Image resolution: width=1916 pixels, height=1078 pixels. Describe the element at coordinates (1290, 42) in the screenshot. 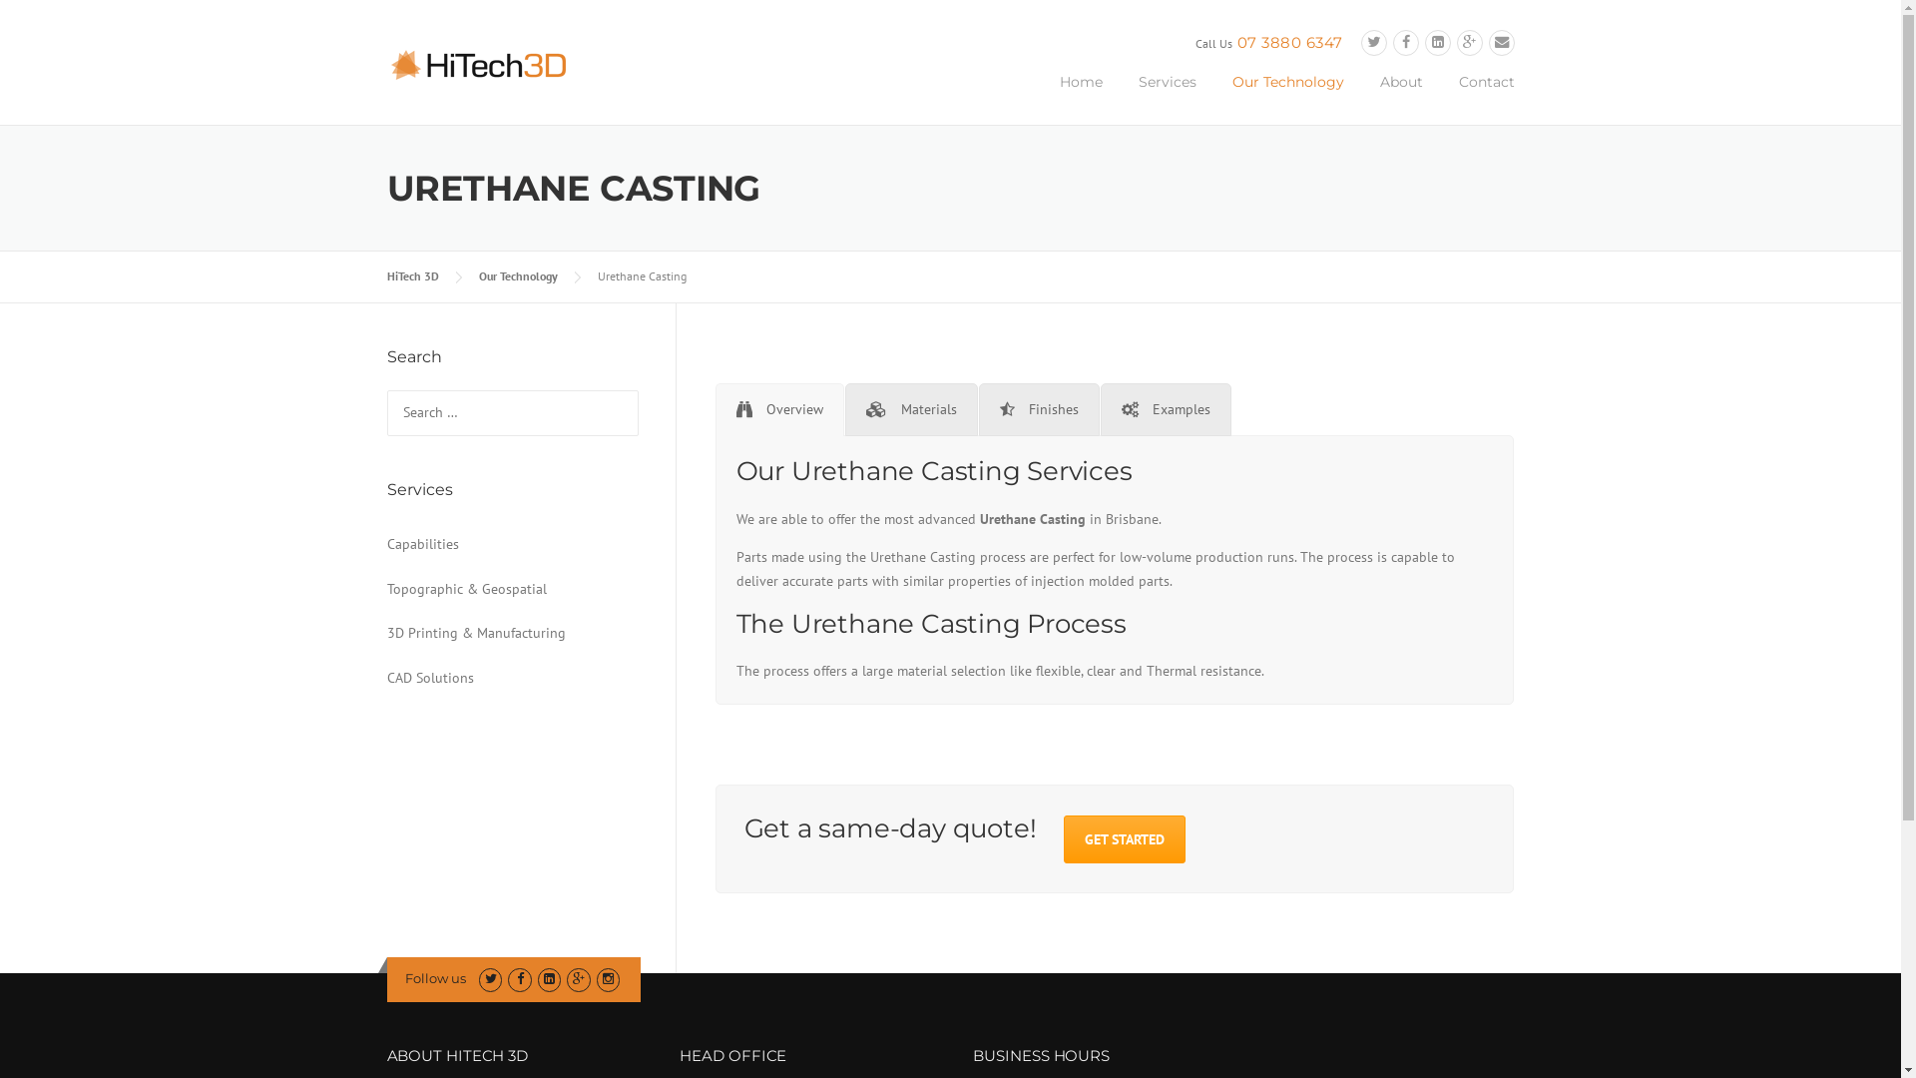

I see `07 3880 6347` at that location.